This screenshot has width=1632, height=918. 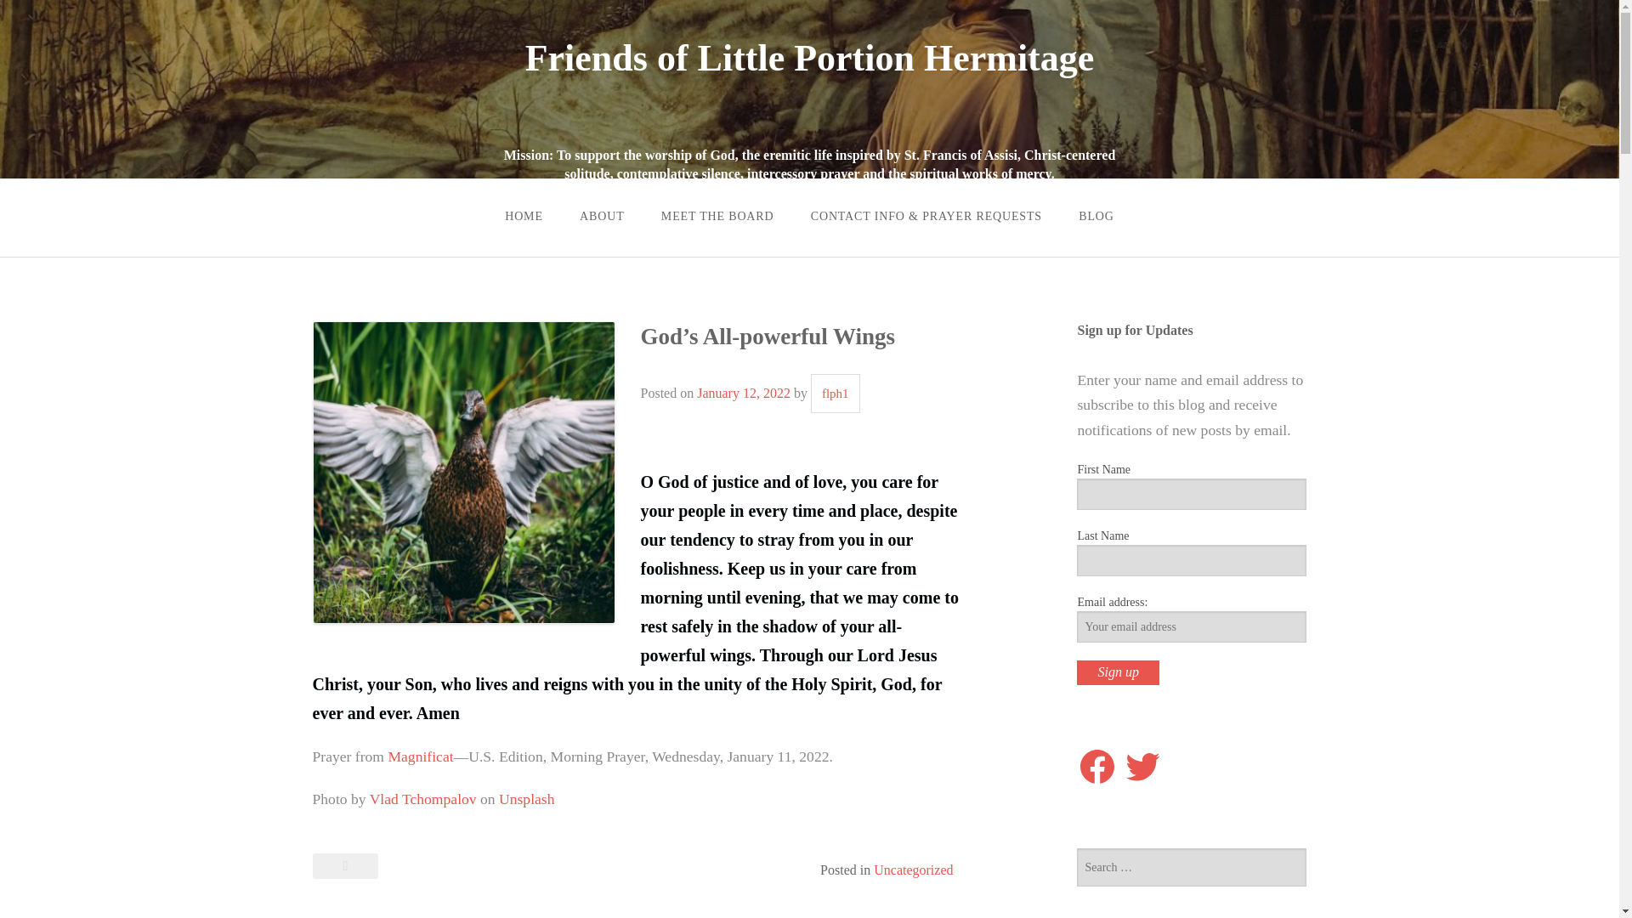 What do you see at coordinates (743, 393) in the screenshot?
I see `January 12, 2022` at bounding box center [743, 393].